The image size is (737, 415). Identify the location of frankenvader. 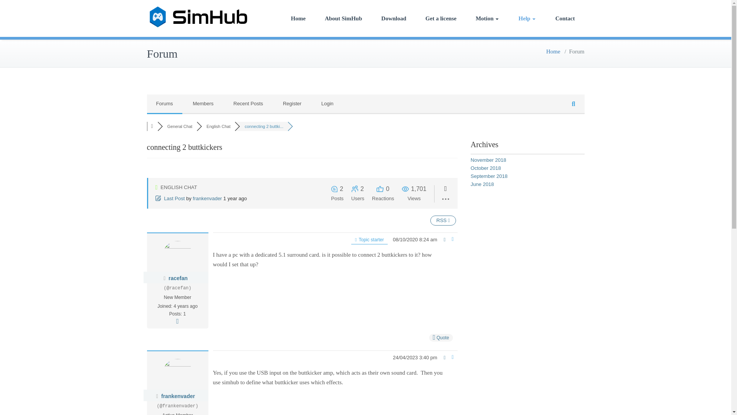
(207, 198).